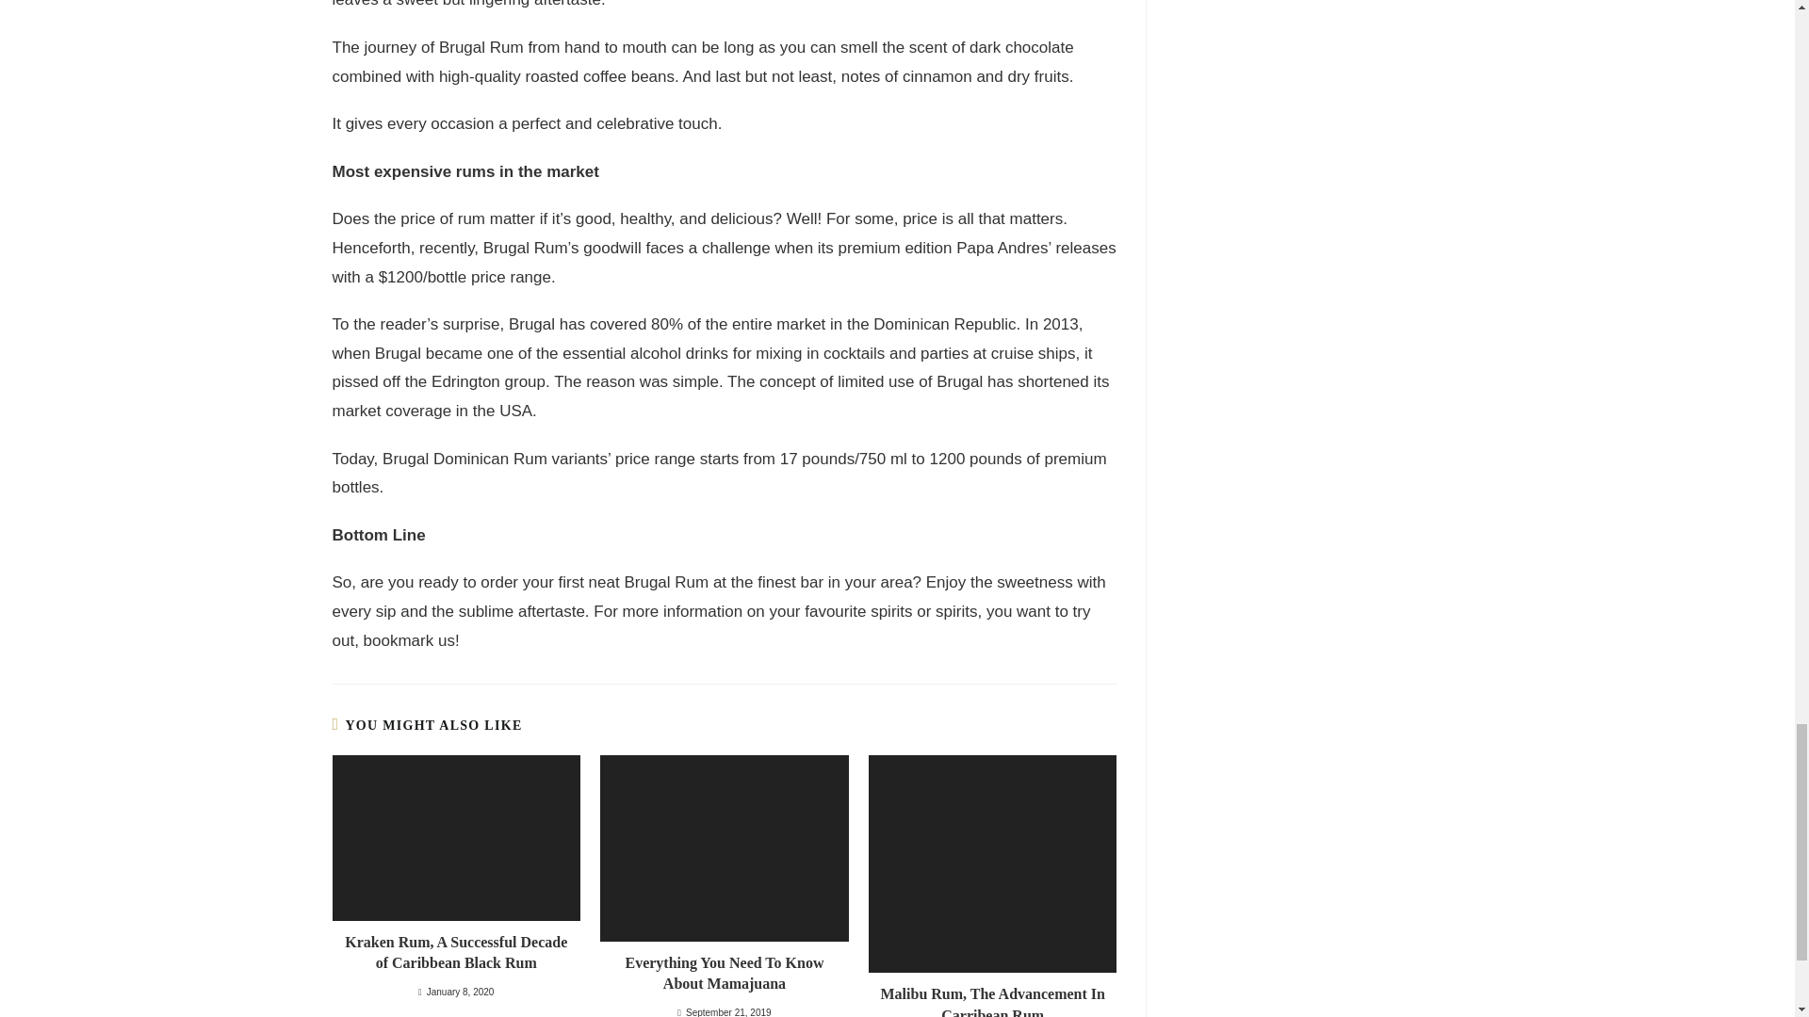 This screenshot has height=1017, width=1809. I want to click on Malibu Rum, The Advancement In Carribean Rum, so click(992, 1000).